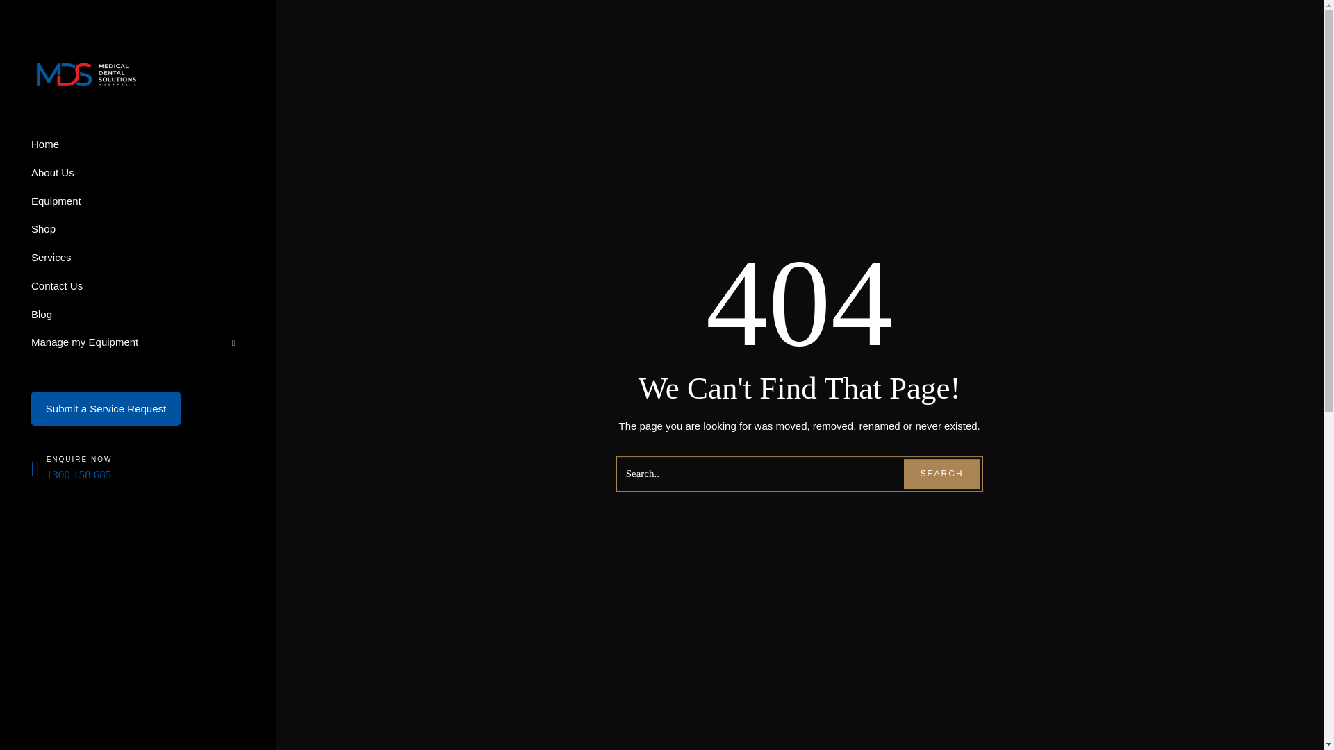 The width and height of the screenshot is (1334, 750). I want to click on Blog, so click(138, 318).